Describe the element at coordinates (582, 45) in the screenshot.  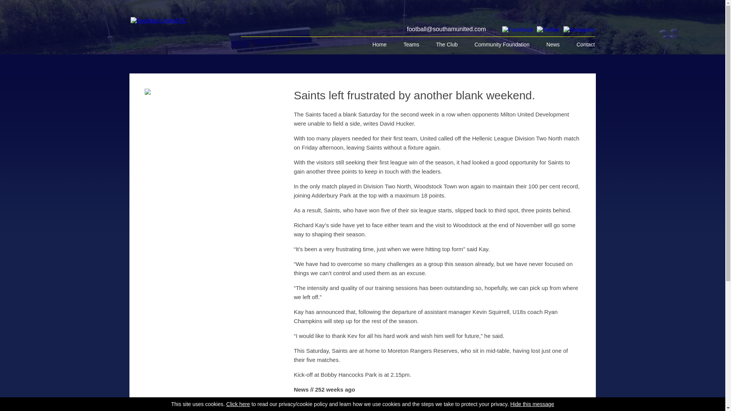
I see `Contact` at that location.